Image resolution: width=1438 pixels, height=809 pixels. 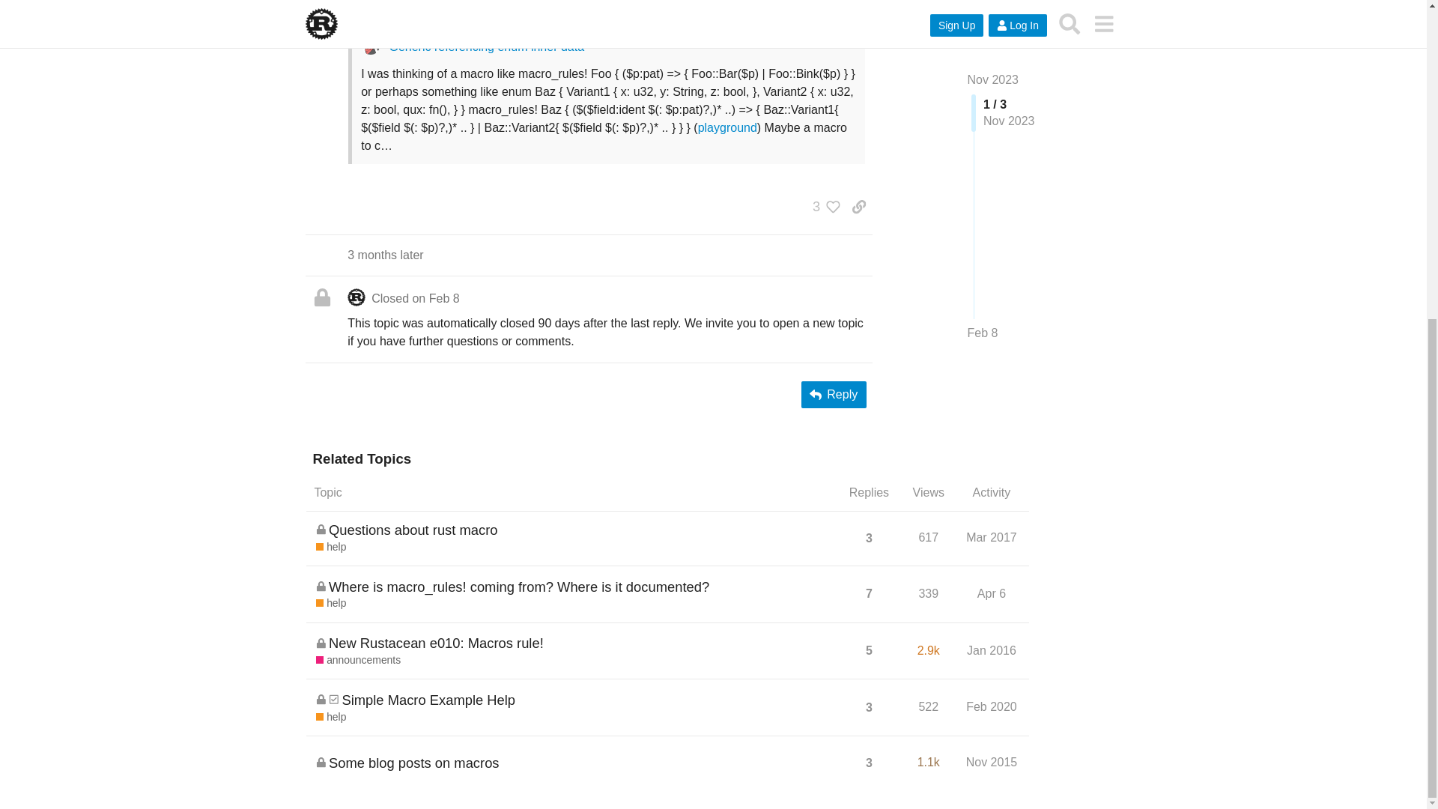 What do you see at coordinates (822, 205) in the screenshot?
I see `3` at bounding box center [822, 205].